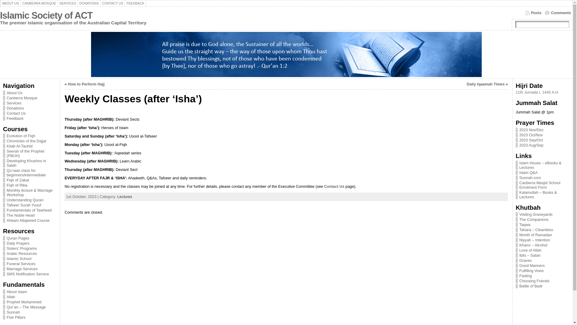 Image resolution: width=577 pixels, height=325 pixels. I want to click on Good Manners, so click(532, 265).